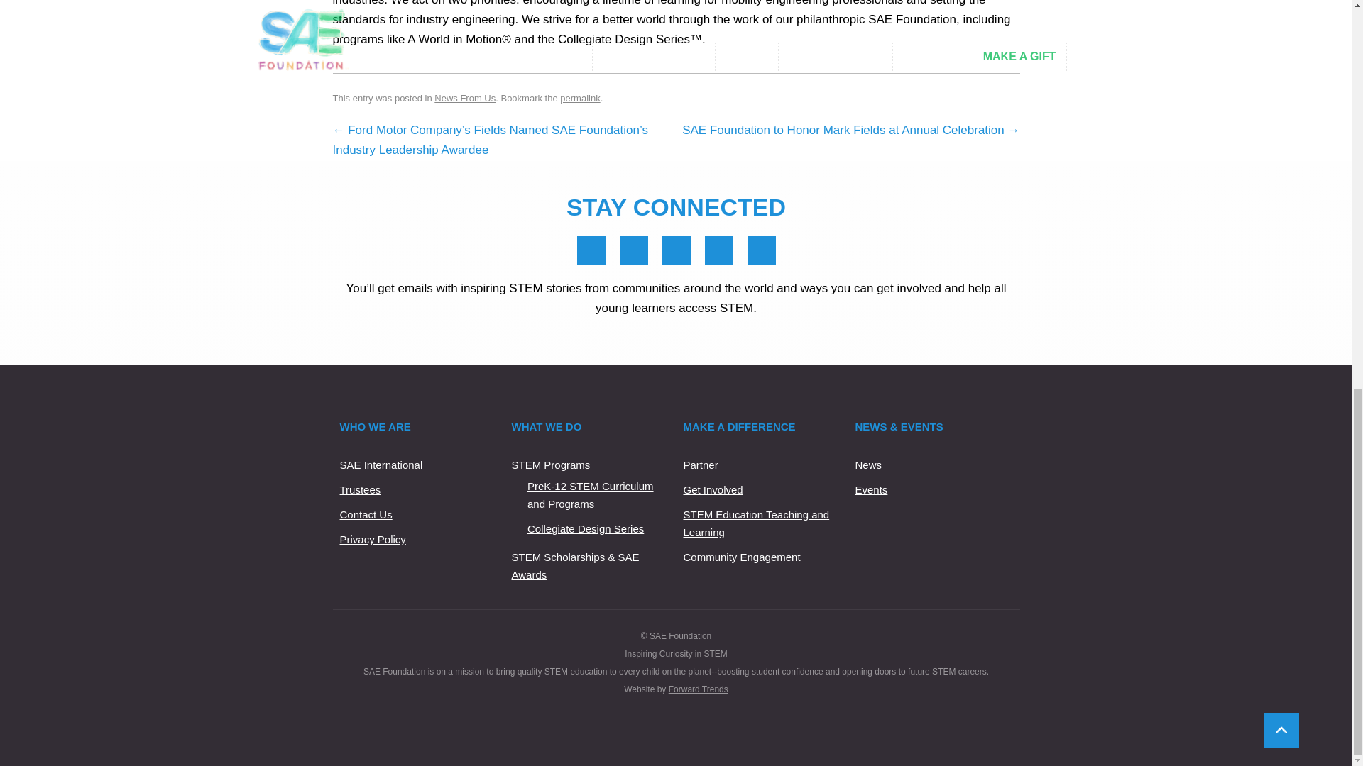 The image size is (1363, 766). What do you see at coordinates (579, 98) in the screenshot?
I see `permalink` at bounding box center [579, 98].